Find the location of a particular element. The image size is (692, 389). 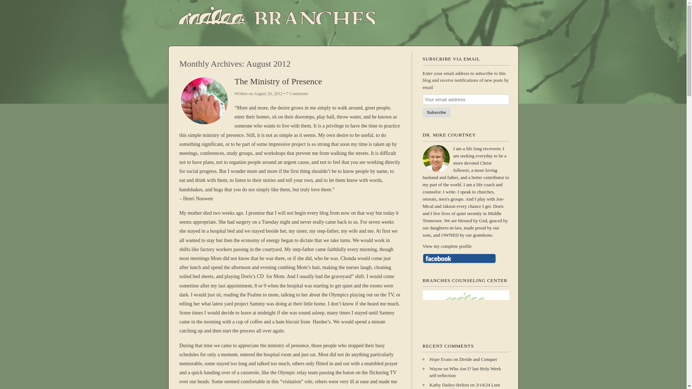

Subscribe is located at coordinates (436, 112).